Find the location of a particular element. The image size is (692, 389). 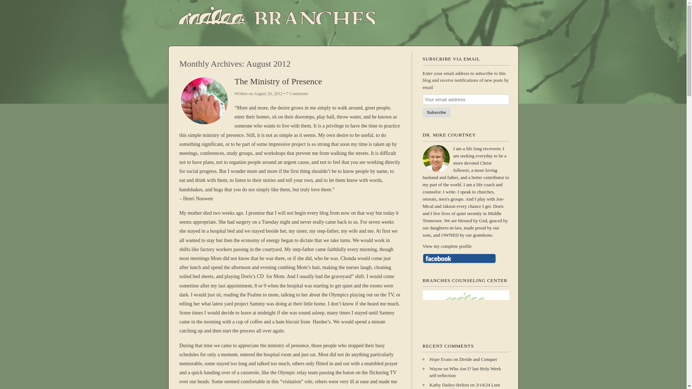

Subscribe is located at coordinates (436, 112).